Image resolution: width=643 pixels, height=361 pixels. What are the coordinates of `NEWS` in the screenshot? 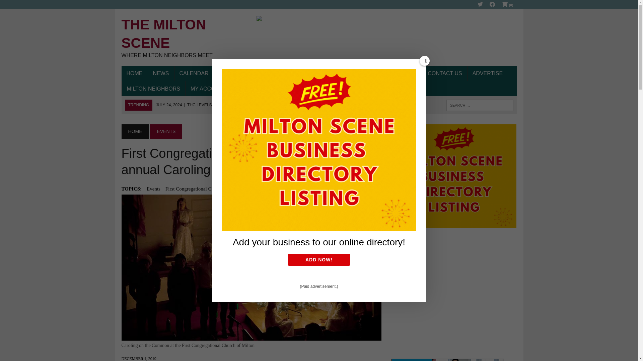 It's located at (161, 74).